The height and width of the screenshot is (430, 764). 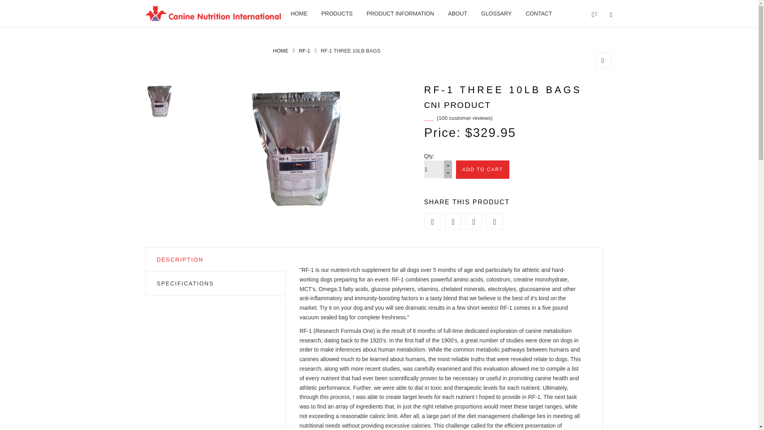 What do you see at coordinates (400, 14) in the screenshot?
I see `PRODUCT INFORMATION` at bounding box center [400, 14].